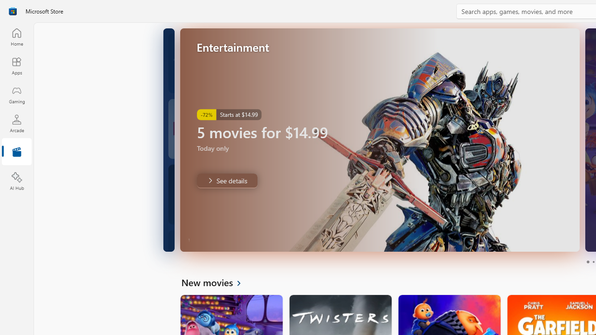 The image size is (596, 335). I want to click on Apps, so click(17, 66).